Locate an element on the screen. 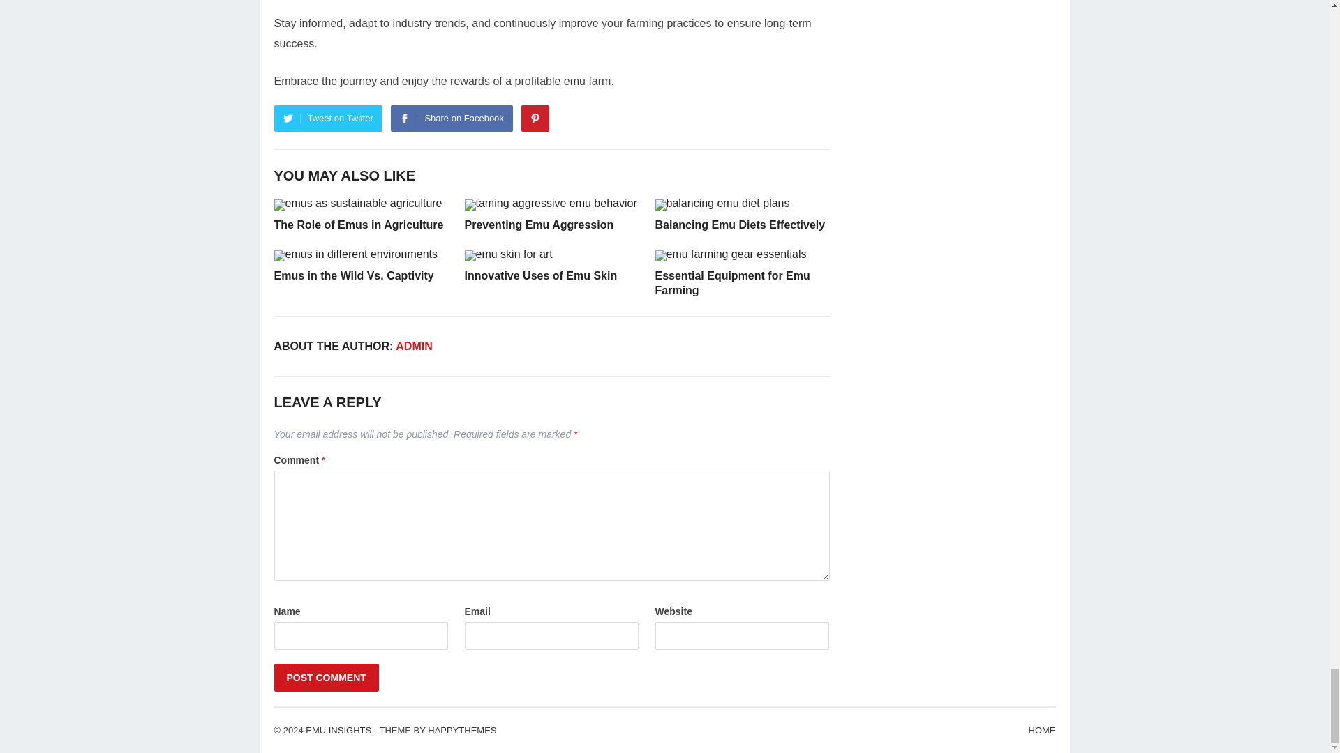 This screenshot has width=1340, height=753. Balancing Emu Diets Effectively is located at coordinates (740, 225).